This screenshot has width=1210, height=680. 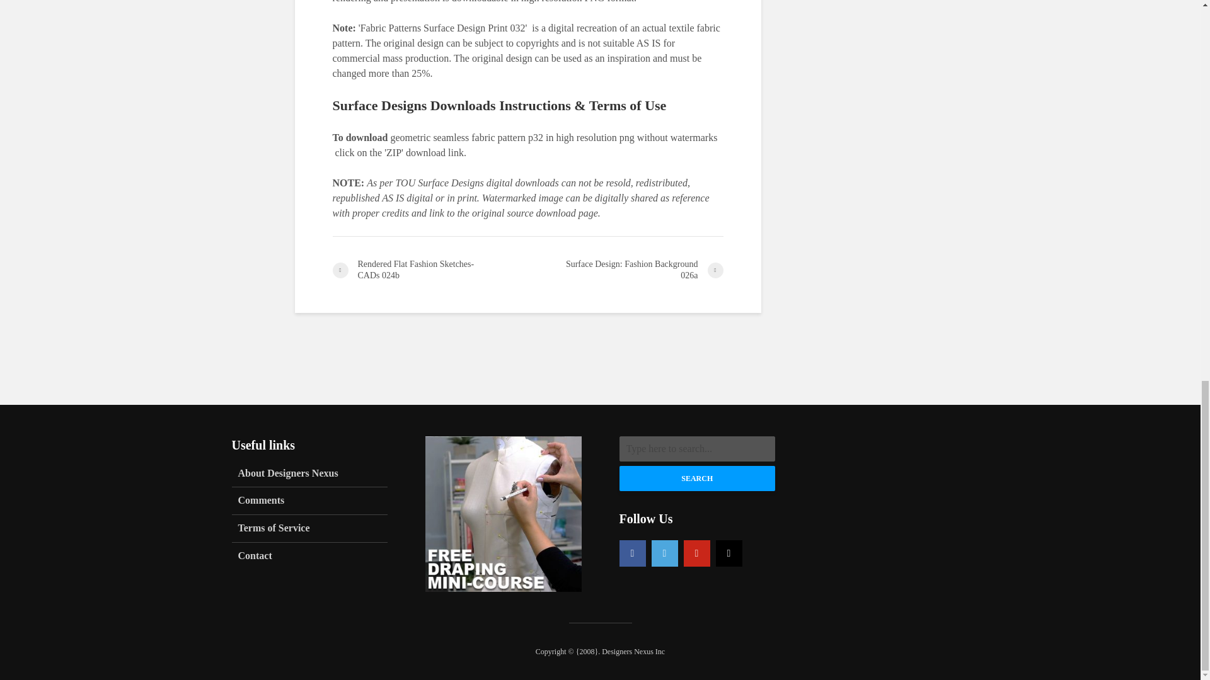 What do you see at coordinates (631, 553) in the screenshot?
I see `Facebook` at bounding box center [631, 553].